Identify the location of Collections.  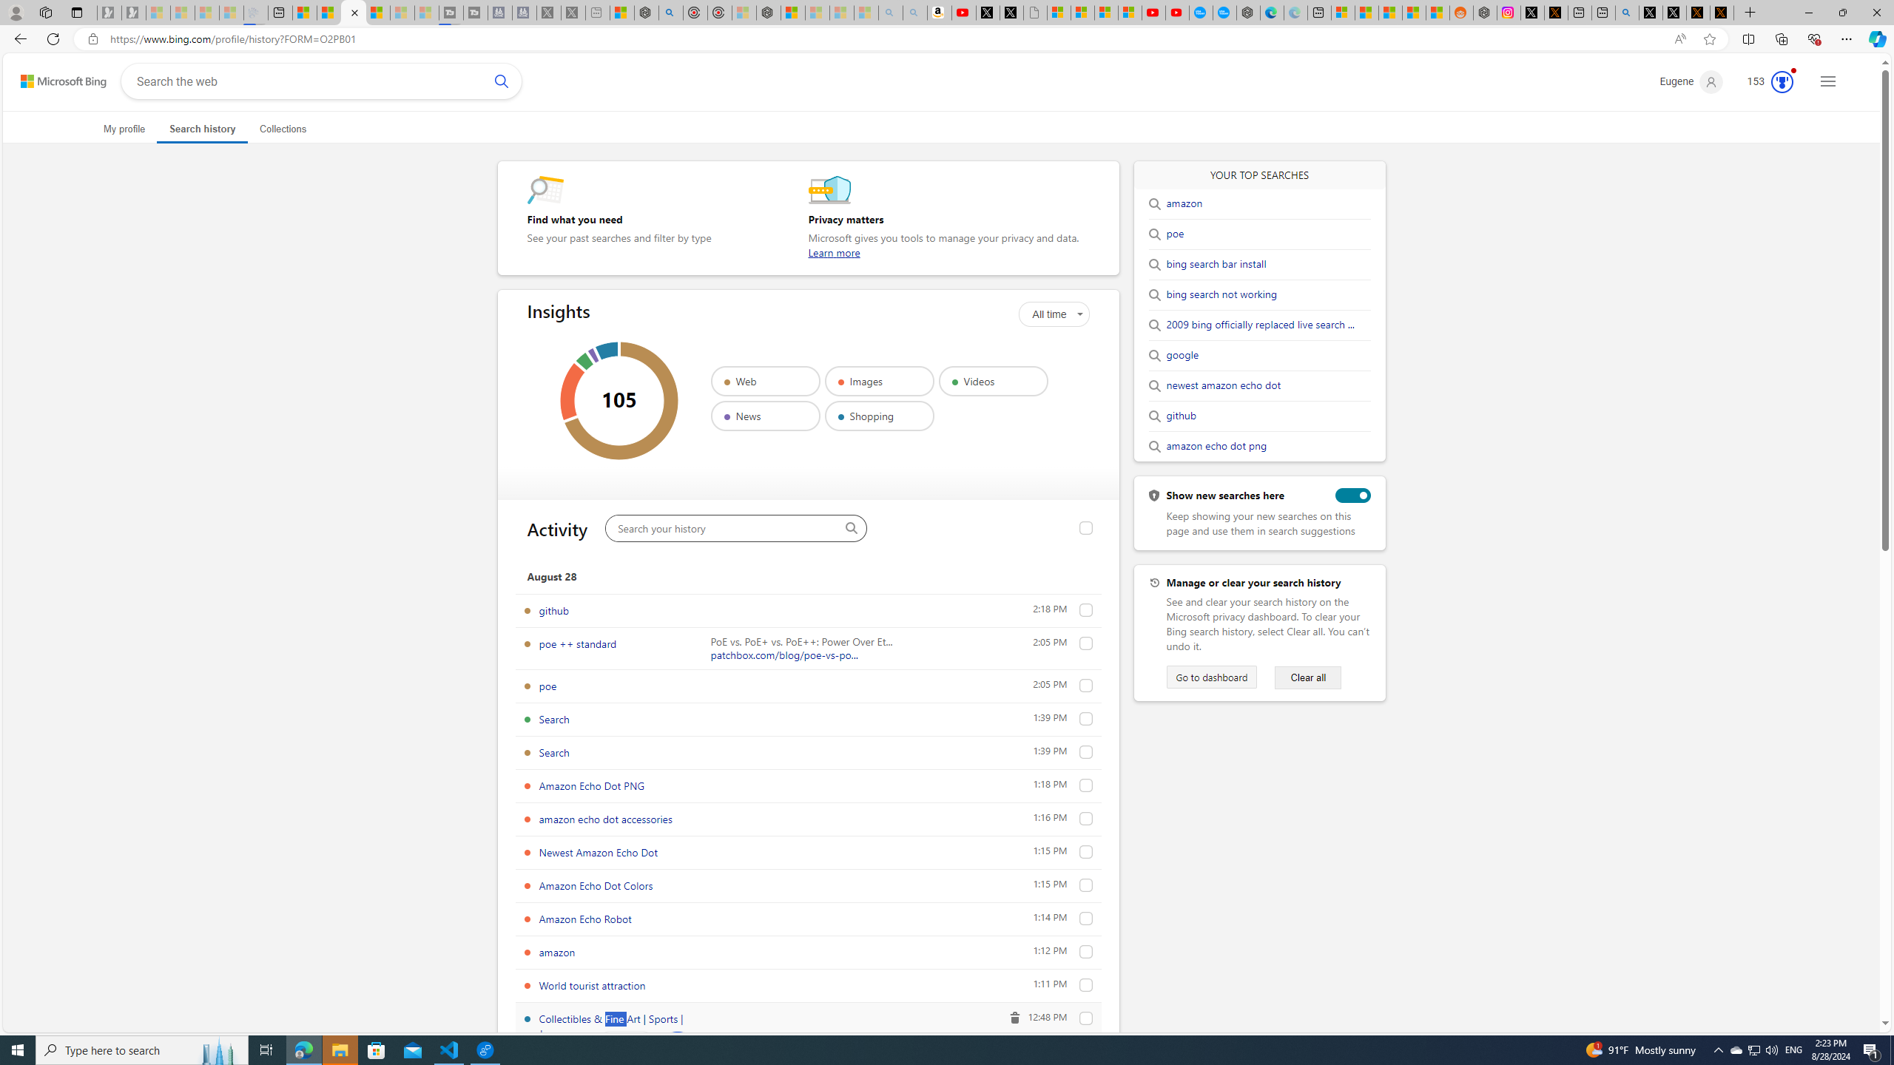
(283, 129).